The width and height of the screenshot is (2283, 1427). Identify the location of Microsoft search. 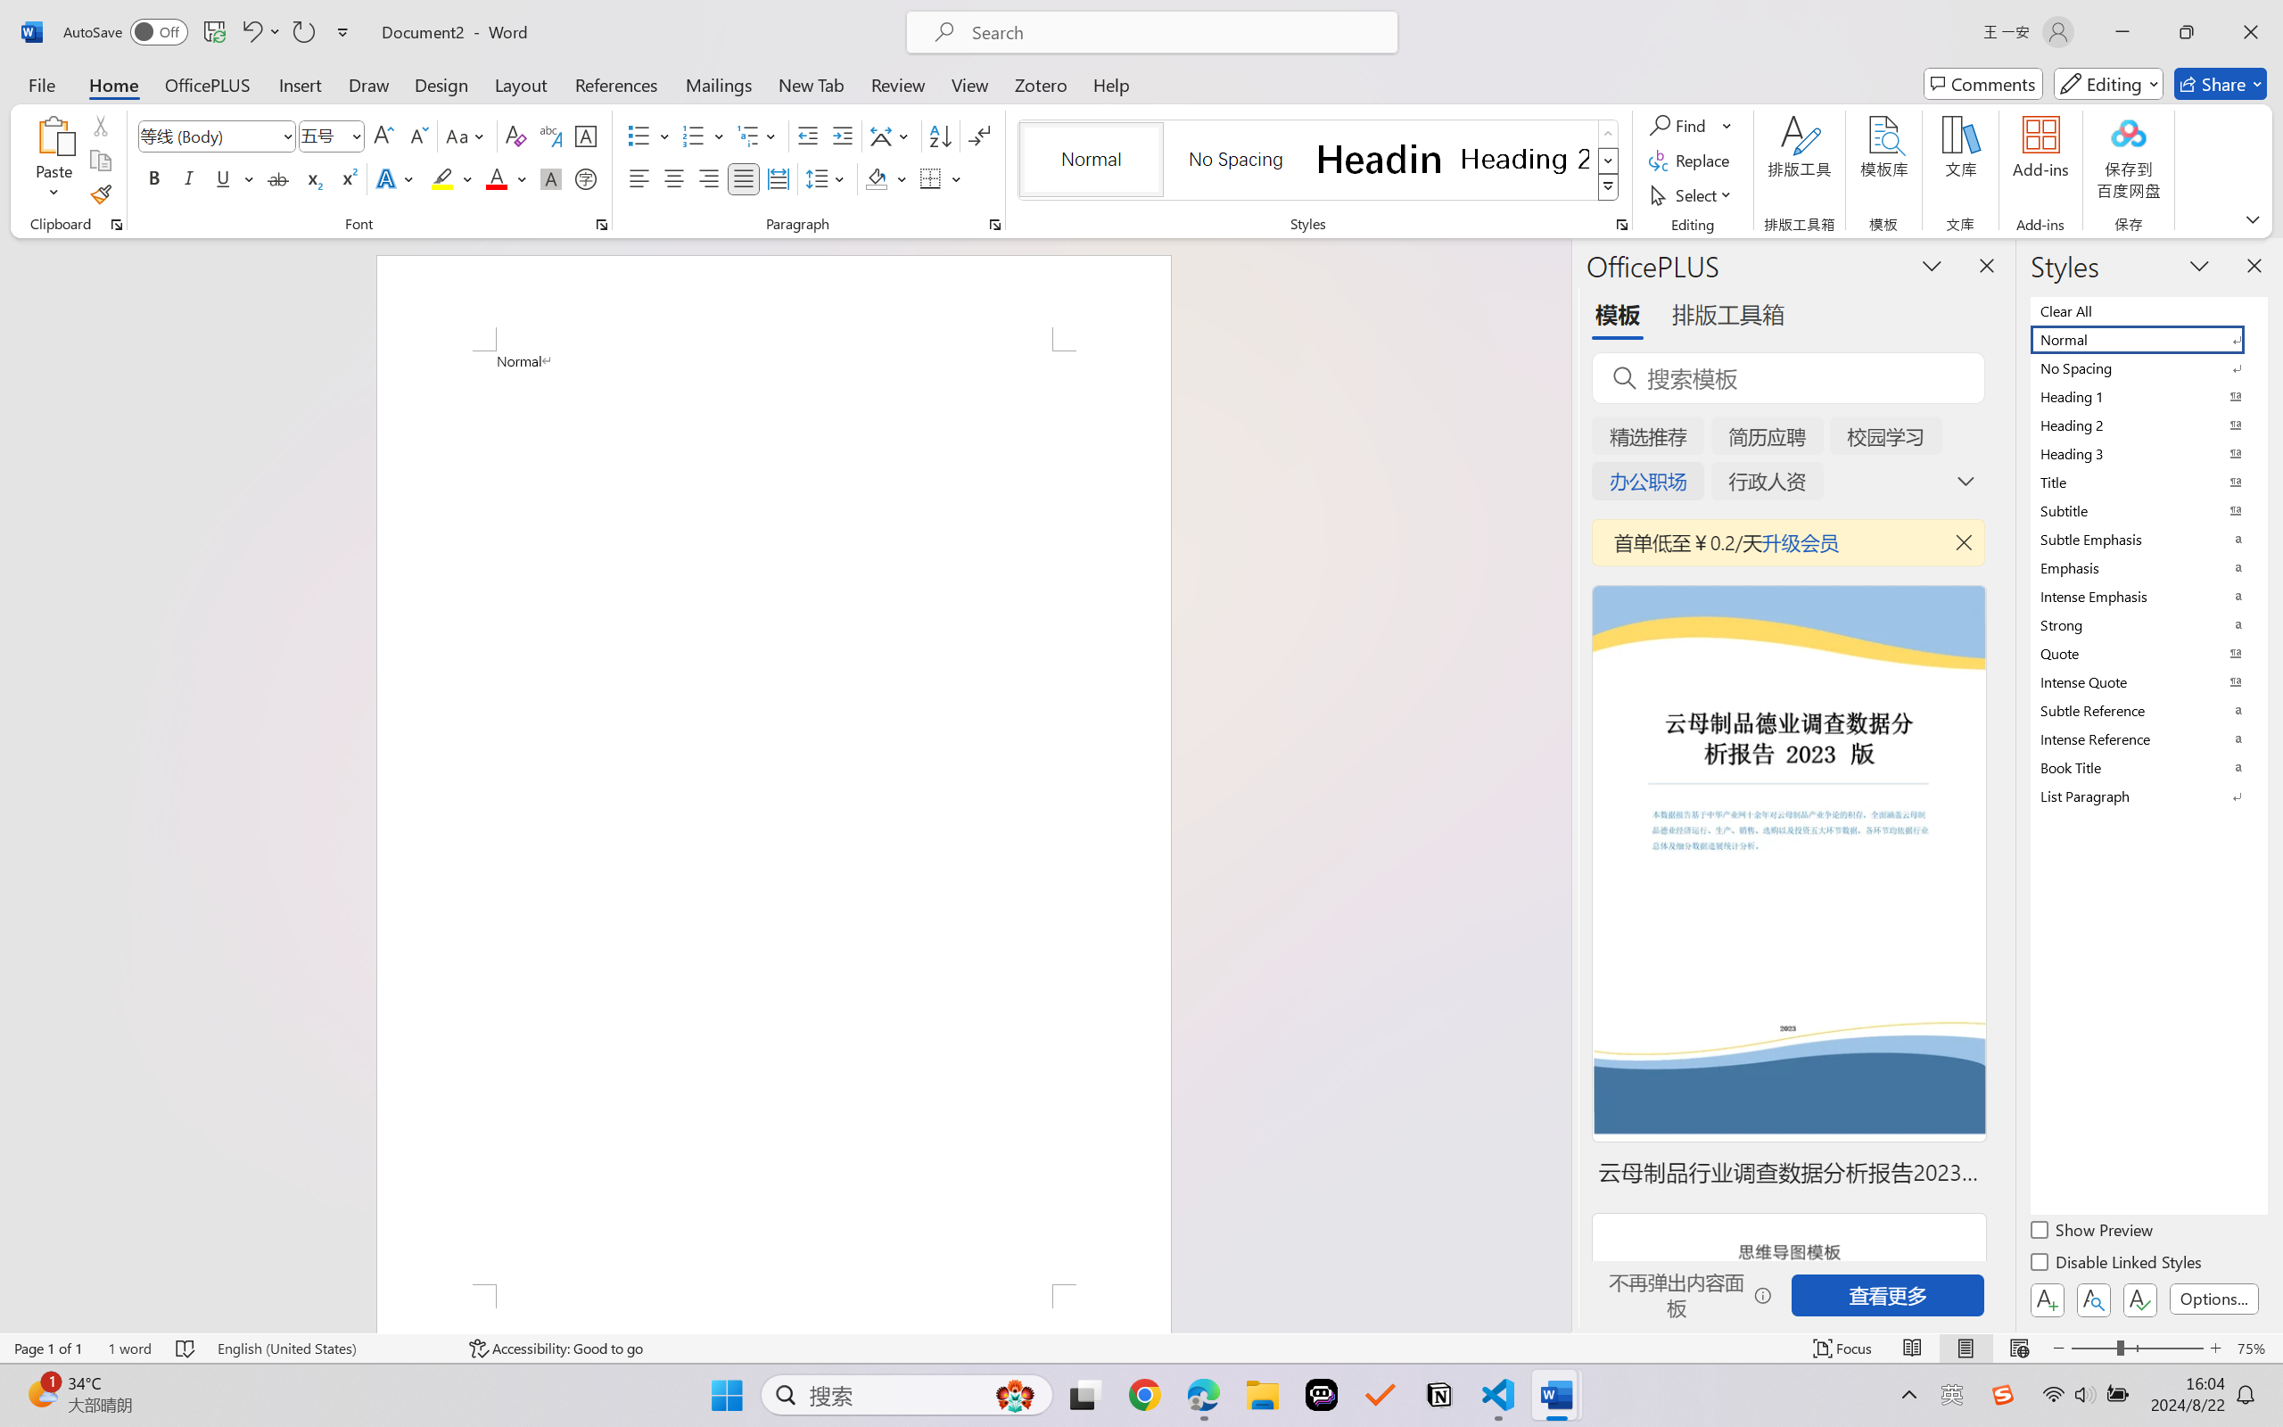
(1175, 32).